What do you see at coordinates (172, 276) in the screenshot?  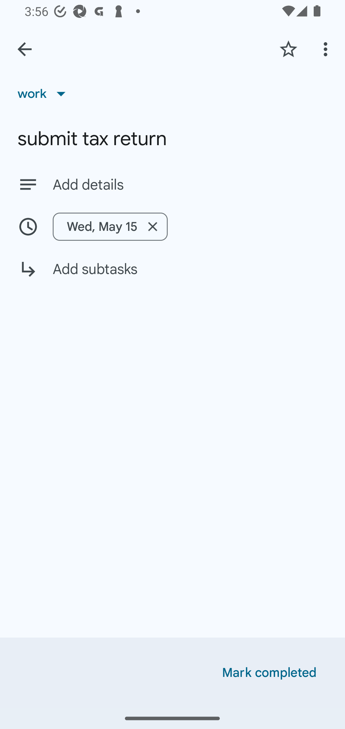 I see `Add subtasks` at bounding box center [172, 276].